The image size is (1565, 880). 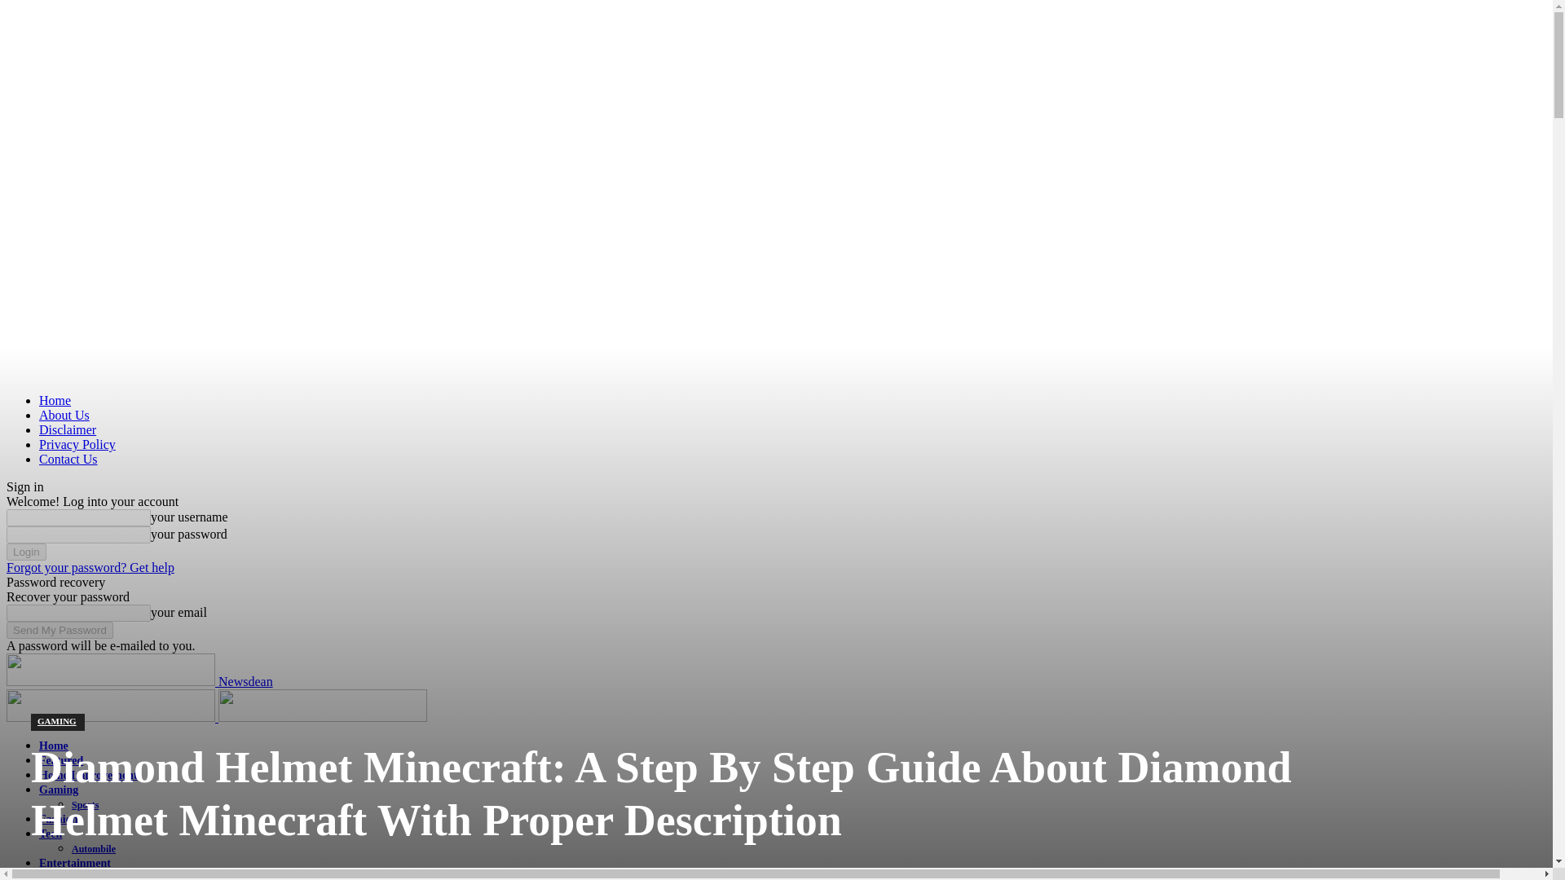 What do you see at coordinates (64, 416) in the screenshot?
I see `About Us` at bounding box center [64, 416].